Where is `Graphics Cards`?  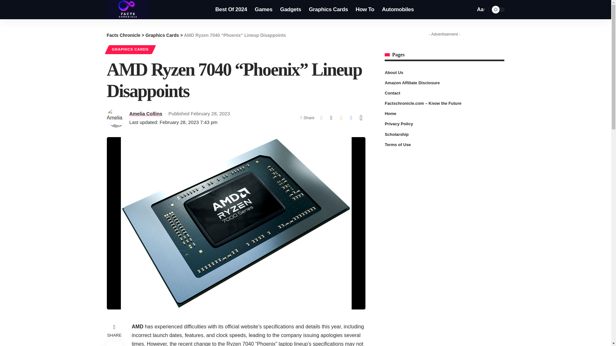 Graphics Cards is located at coordinates (162, 35).